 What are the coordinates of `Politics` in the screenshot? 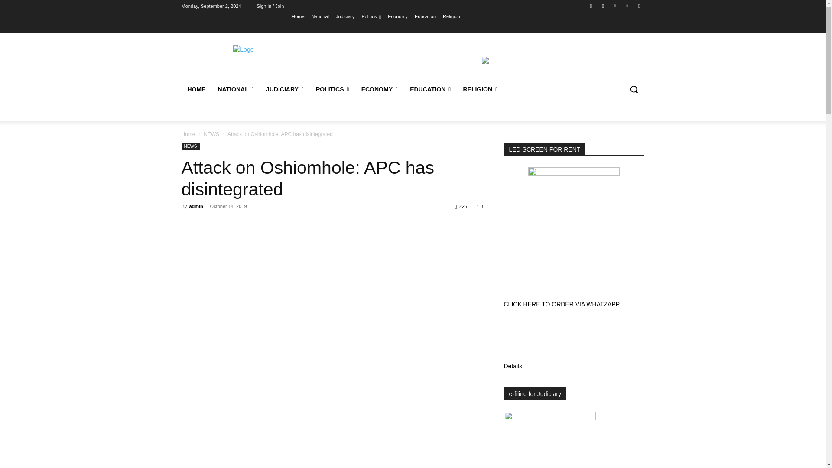 It's located at (371, 16).